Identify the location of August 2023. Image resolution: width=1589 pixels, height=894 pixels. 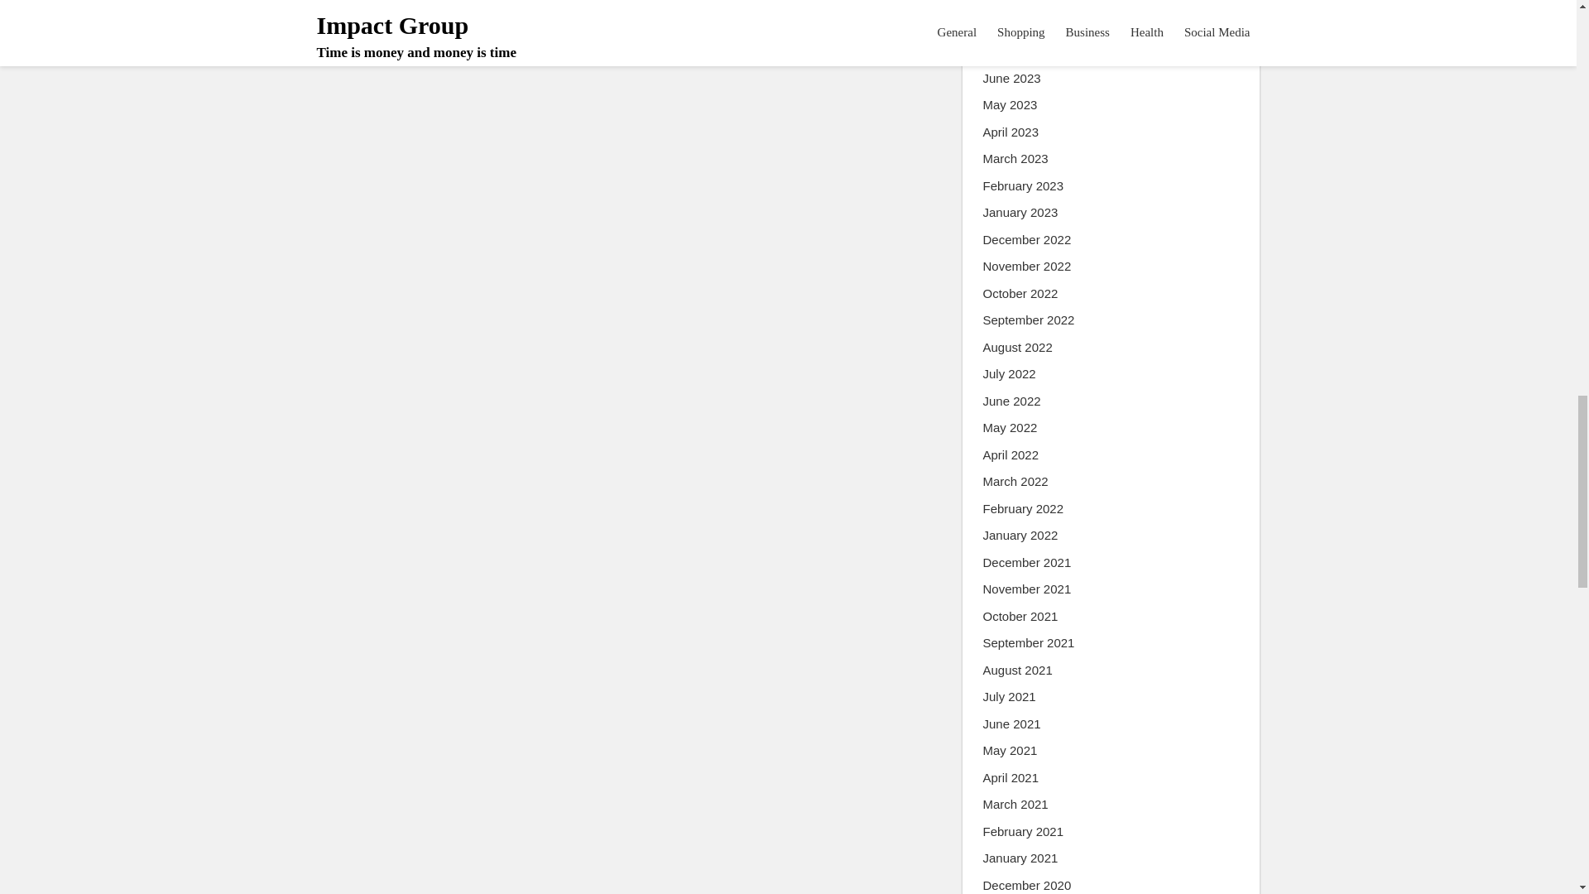
(1018, 25).